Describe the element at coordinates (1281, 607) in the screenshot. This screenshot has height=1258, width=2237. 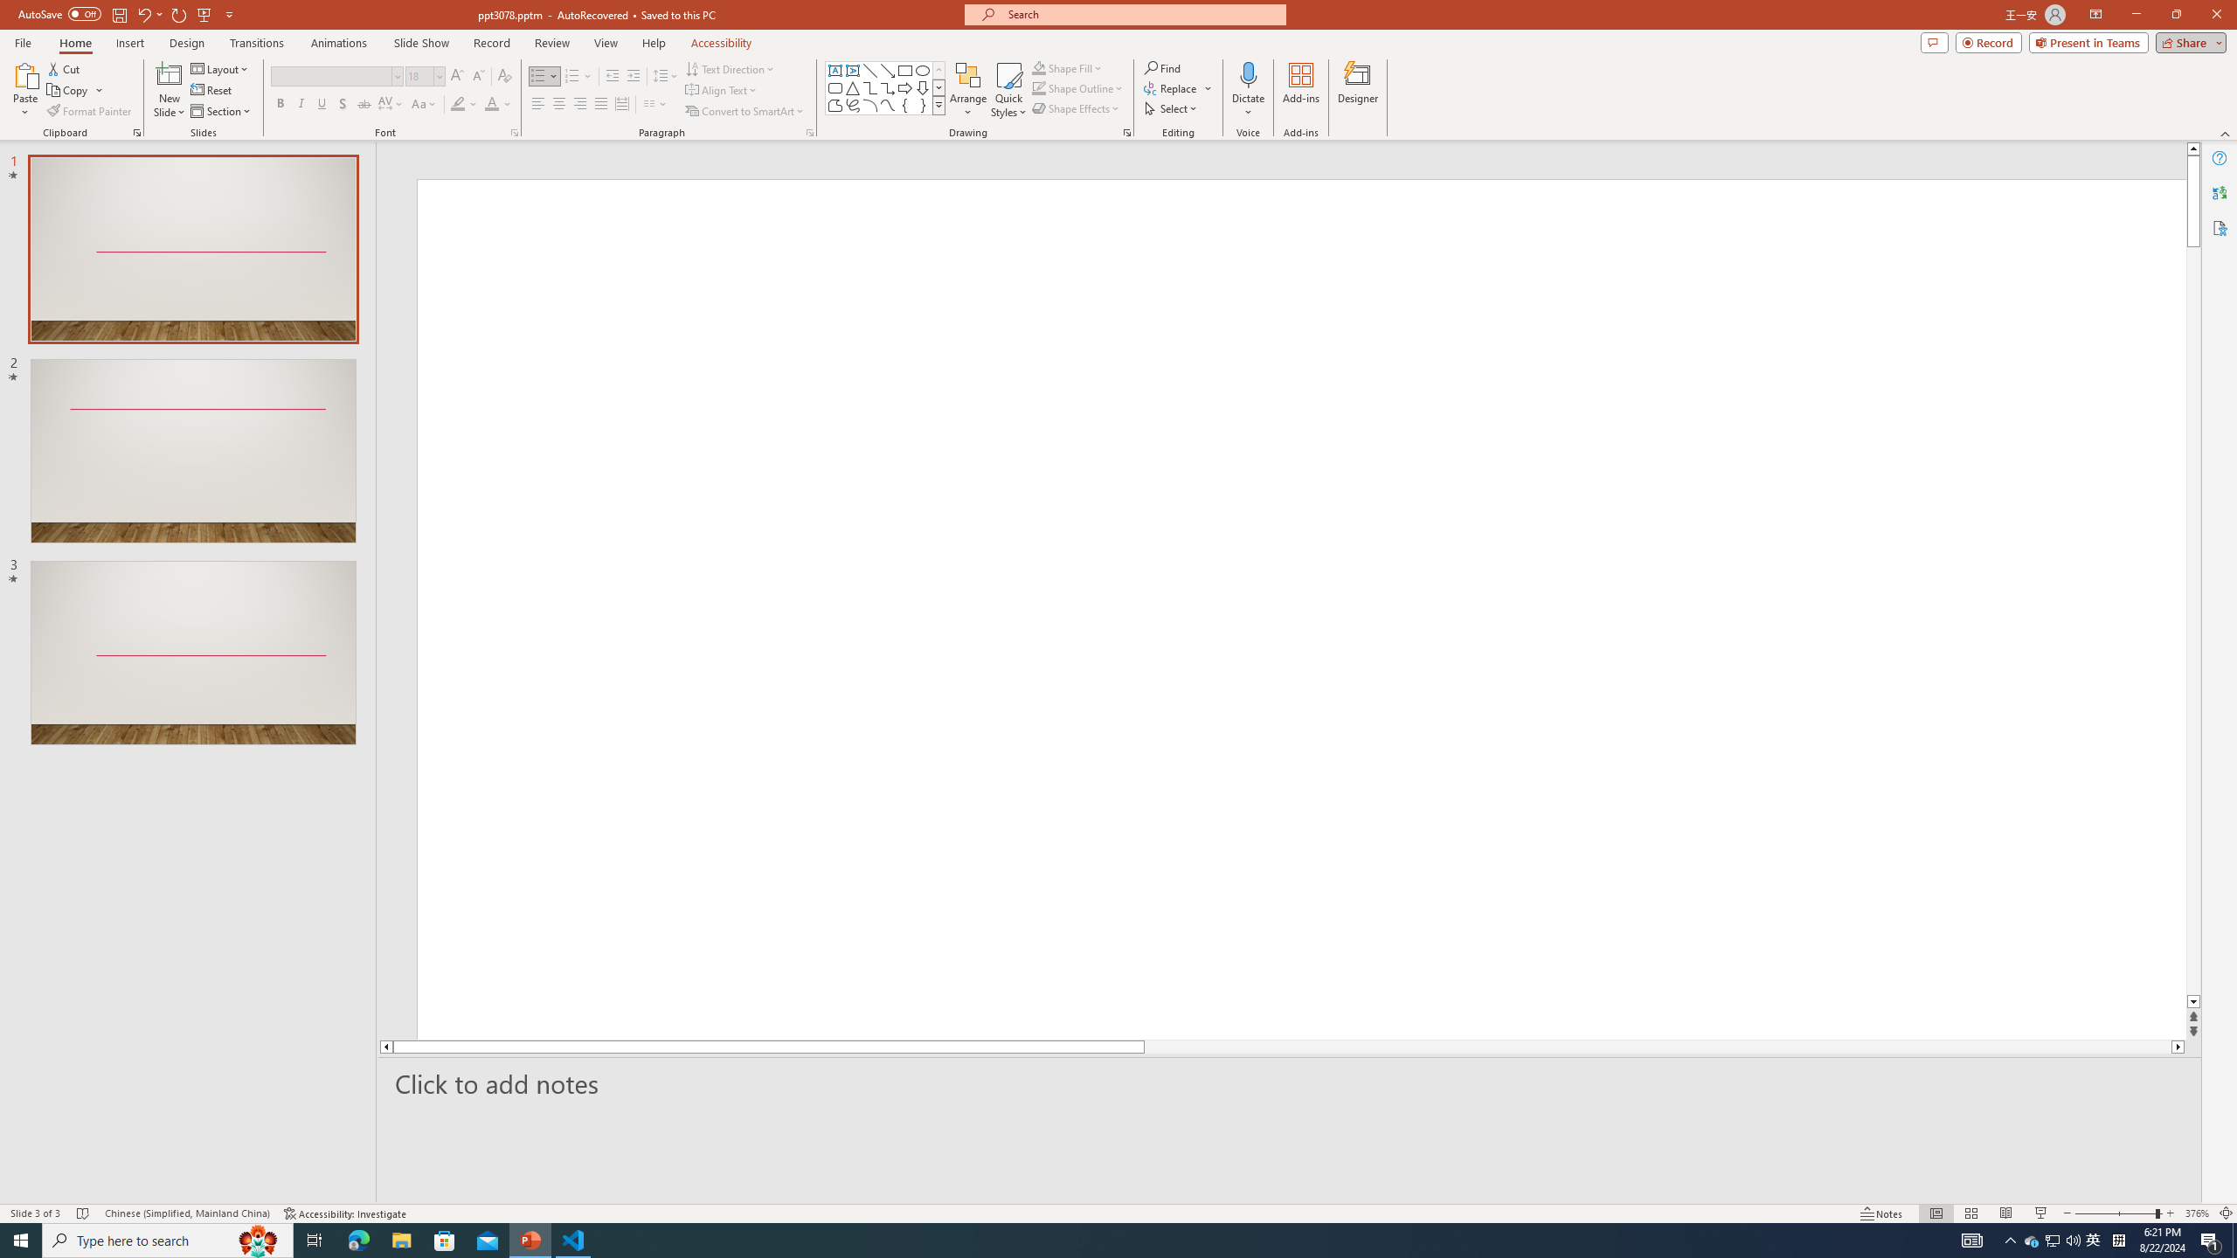
I see `An abstract genetic concept` at that location.